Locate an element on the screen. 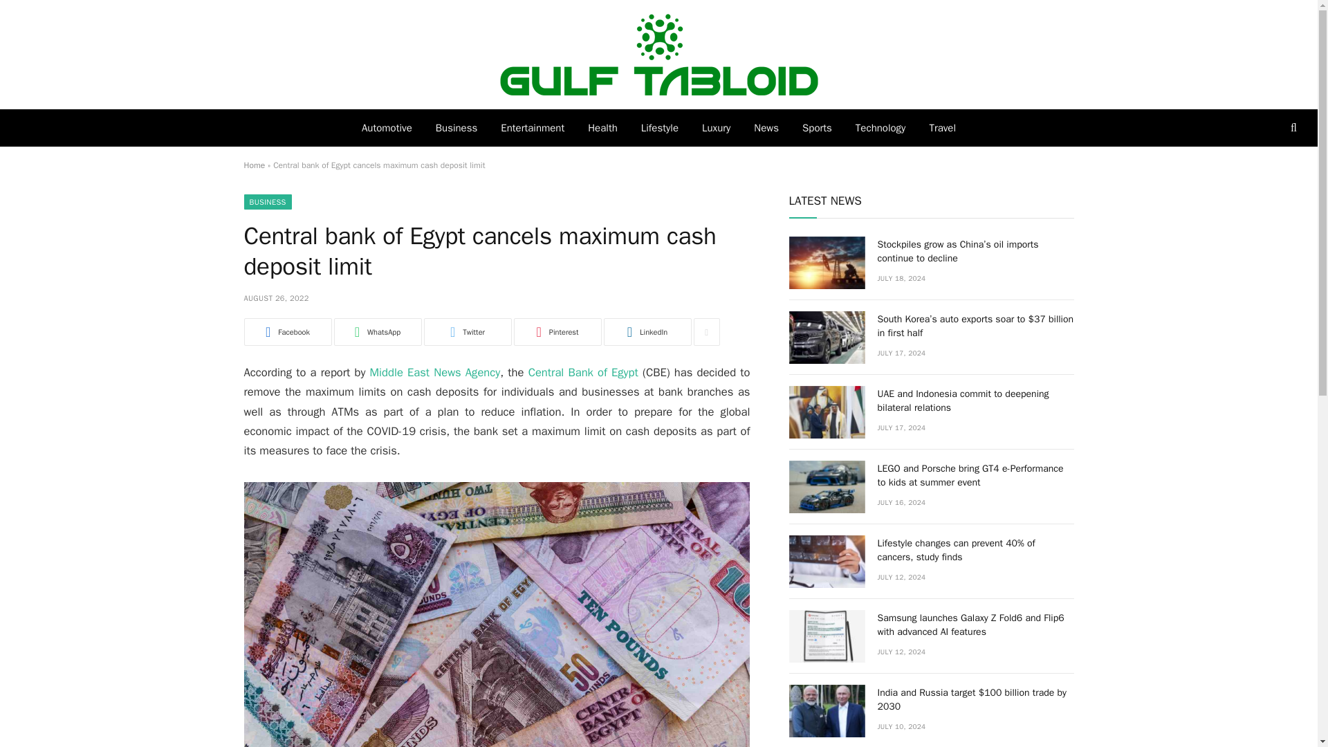 The width and height of the screenshot is (1328, 747). Luxury is located at coordinates (717, 127).